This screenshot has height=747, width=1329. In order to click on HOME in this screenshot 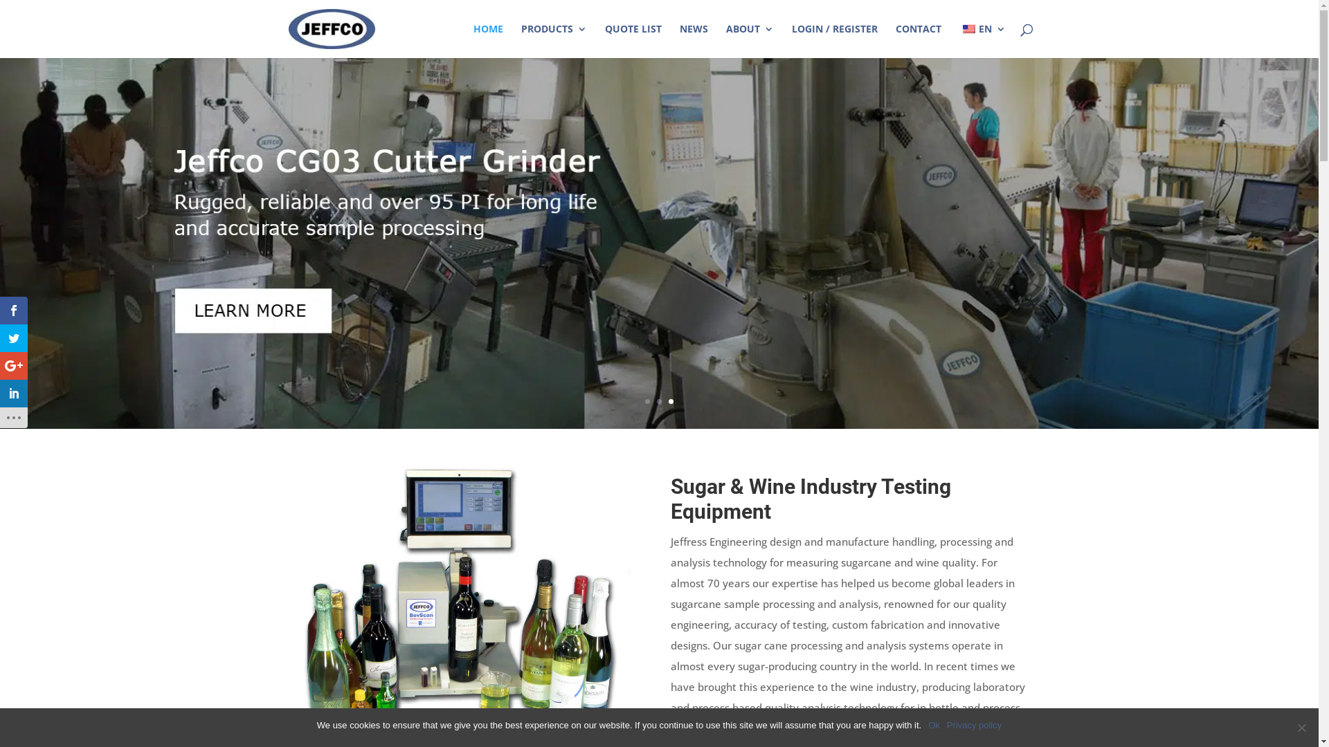, I will do `click(489, 41)`.